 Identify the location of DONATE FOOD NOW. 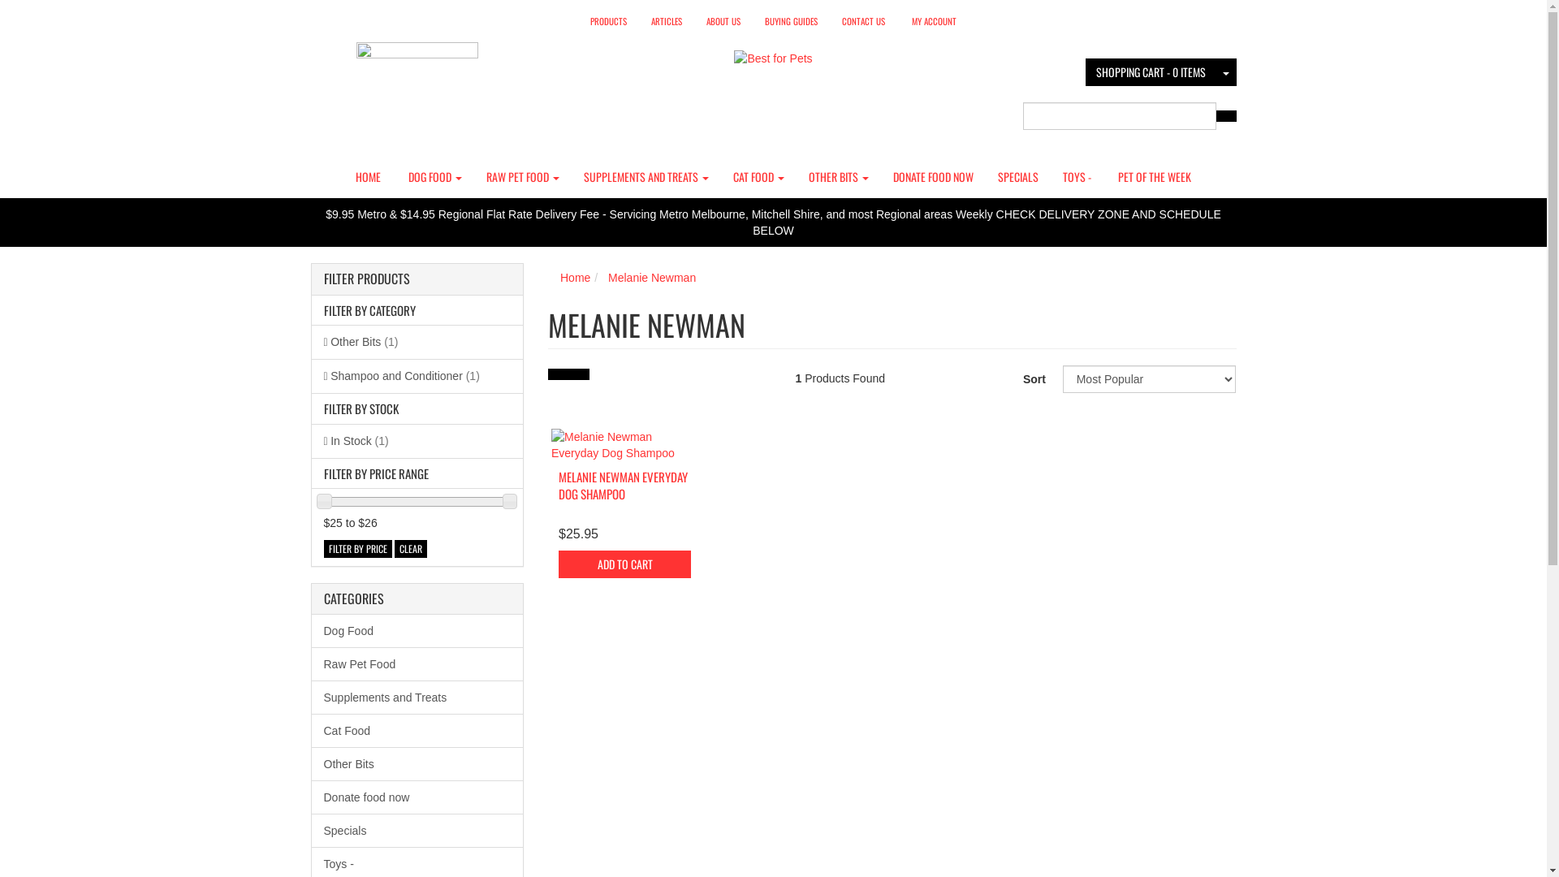
(932, 177).